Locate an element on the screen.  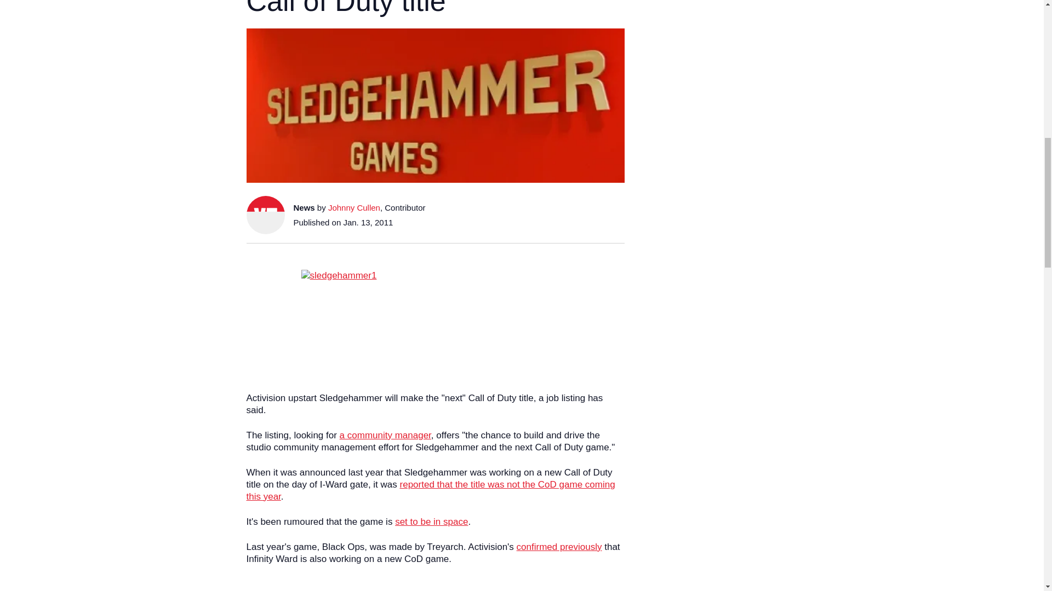
confirmed previously is located at coordinates (559, 547).